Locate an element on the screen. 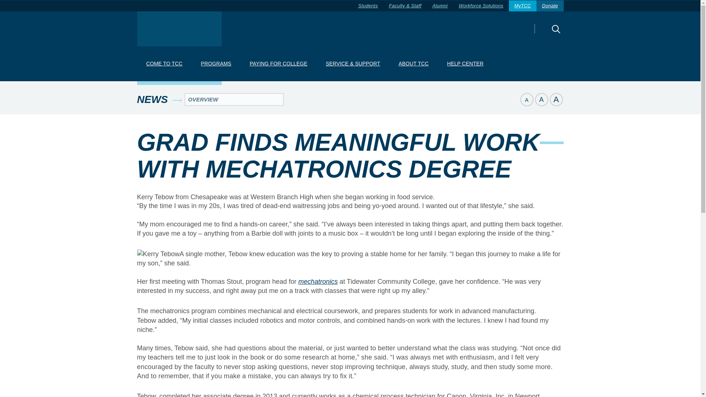 This screenshot has width=706, height=397. Donate is located at coordinates (550, 6).